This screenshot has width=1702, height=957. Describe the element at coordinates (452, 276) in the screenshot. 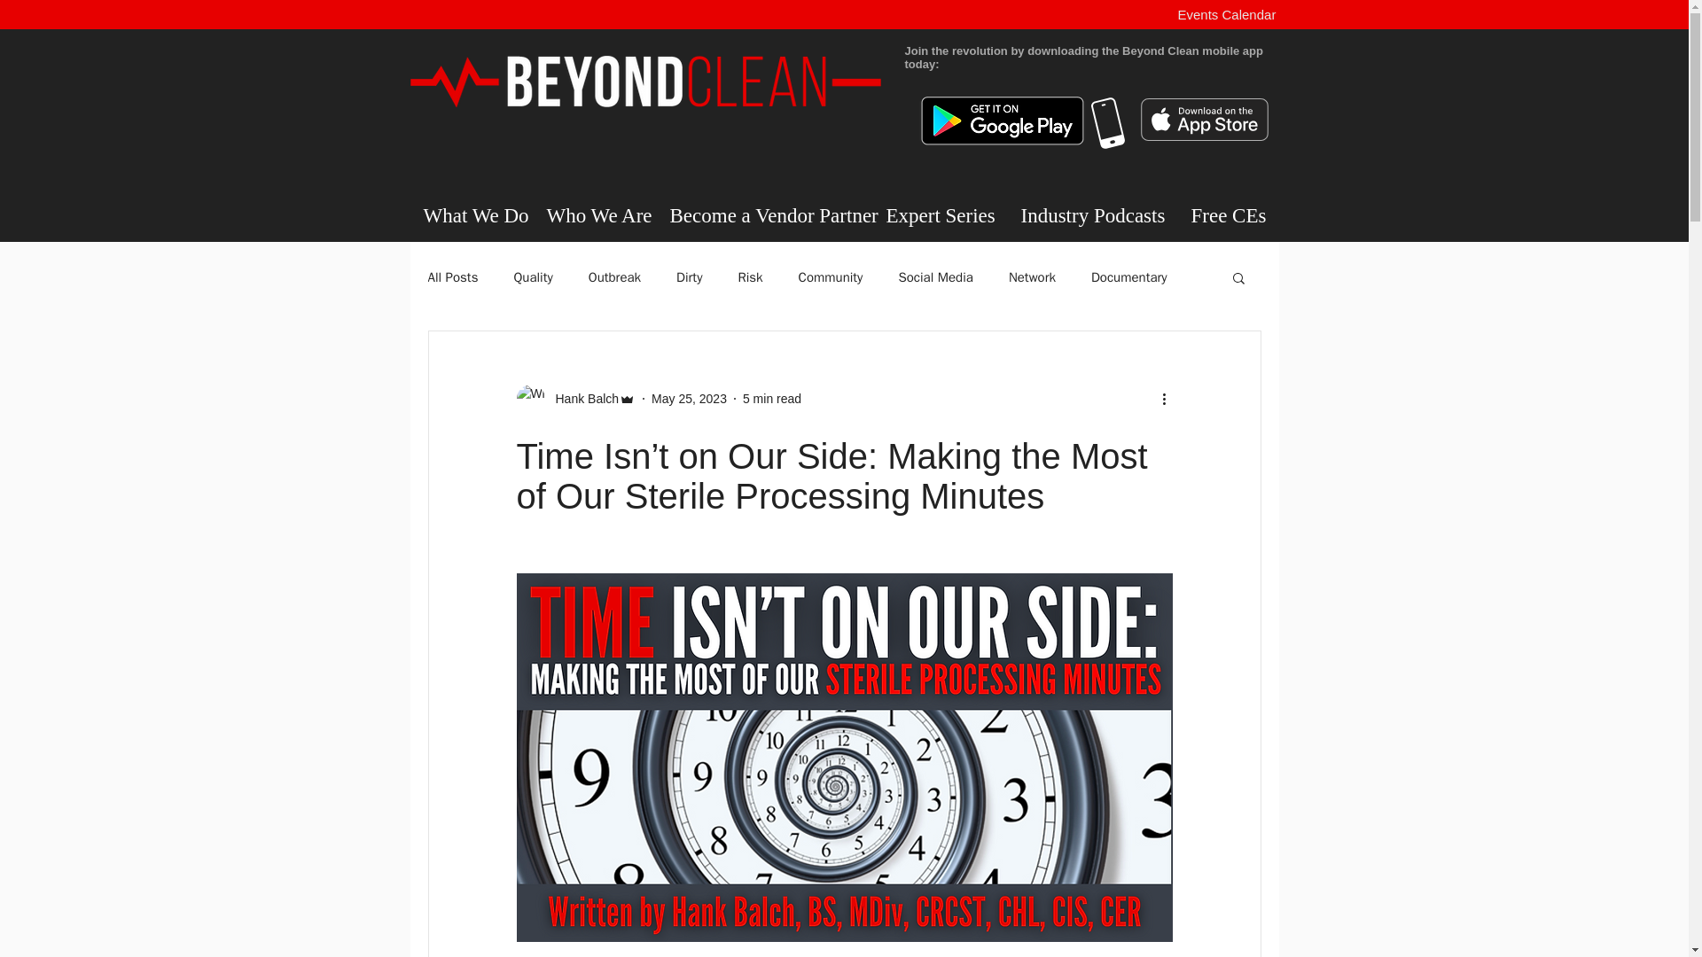

I see `All Posts` at that location.